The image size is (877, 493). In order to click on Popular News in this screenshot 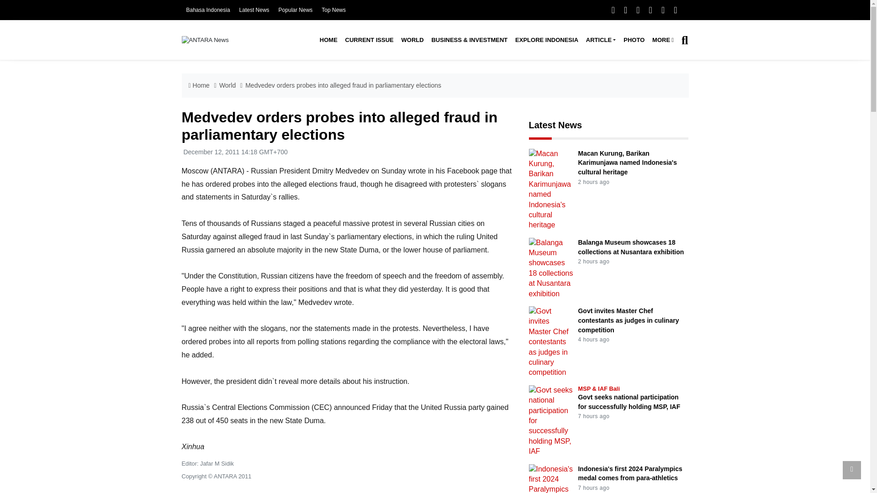, I will do `click(296, 10)`.